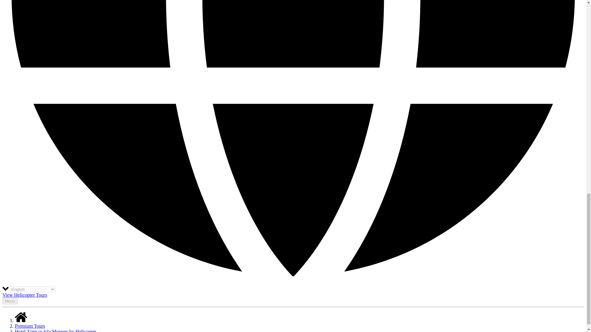 Image resolution: width=591 pixels, height=332 pixels. Describe the element at coordinates (30, 326) in the screenshot. I see `Premium Tours` at that location.